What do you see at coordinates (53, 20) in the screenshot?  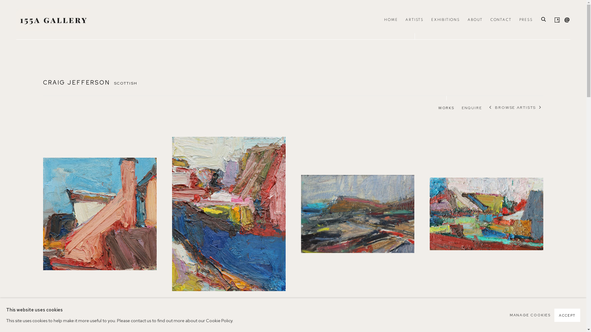 I see `155A GALLERY` at bounding box center [53, 20].